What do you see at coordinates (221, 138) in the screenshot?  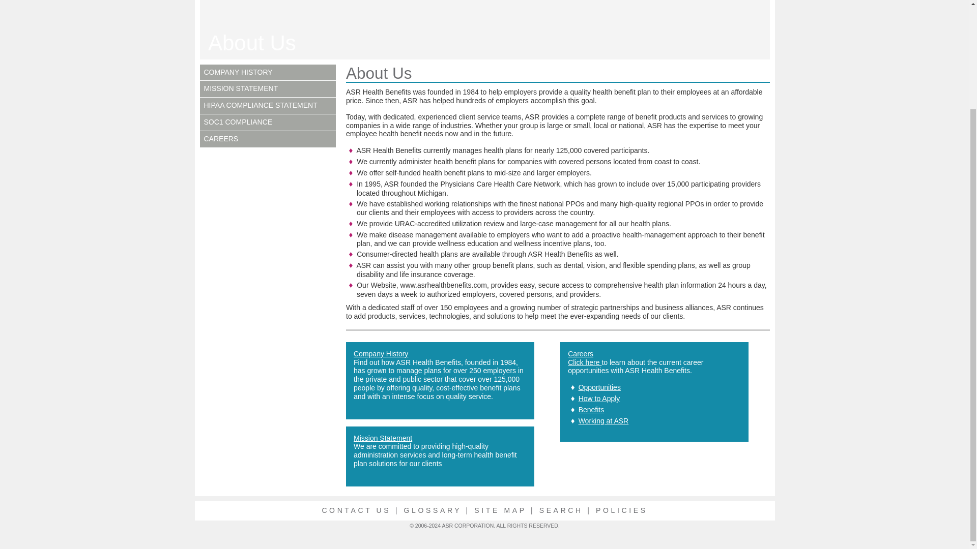 I see `CAREERS` at bounding box center [221, 138].